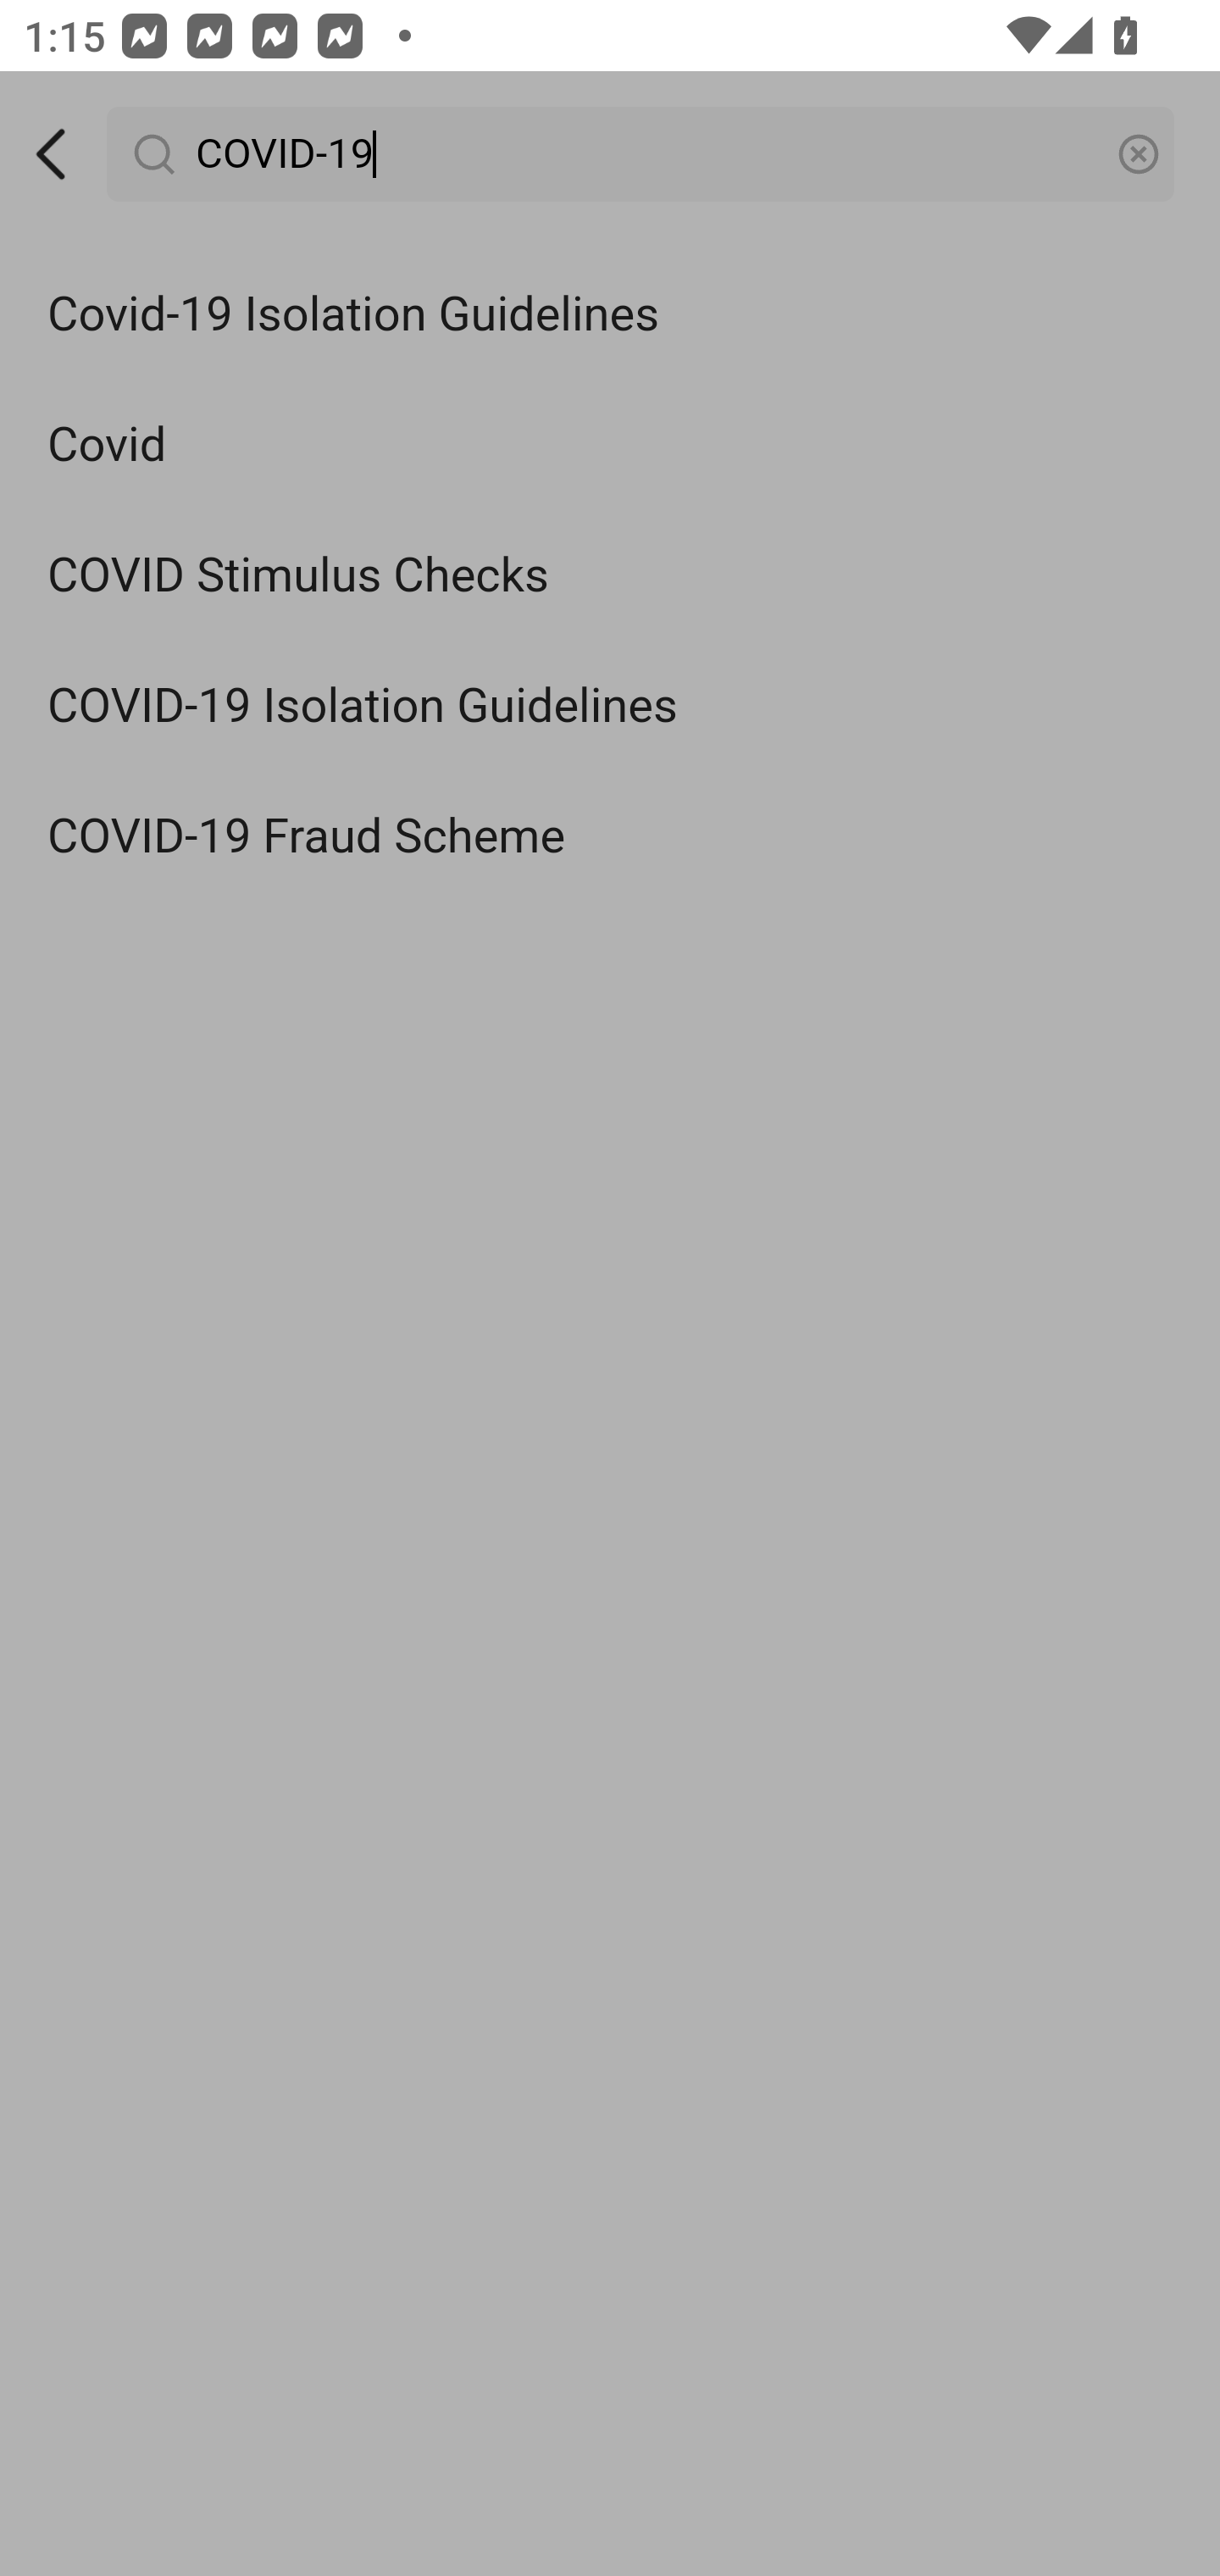  Describe the element at coordinates (610, 444) in the screenshot. I see `Covid` at that location.